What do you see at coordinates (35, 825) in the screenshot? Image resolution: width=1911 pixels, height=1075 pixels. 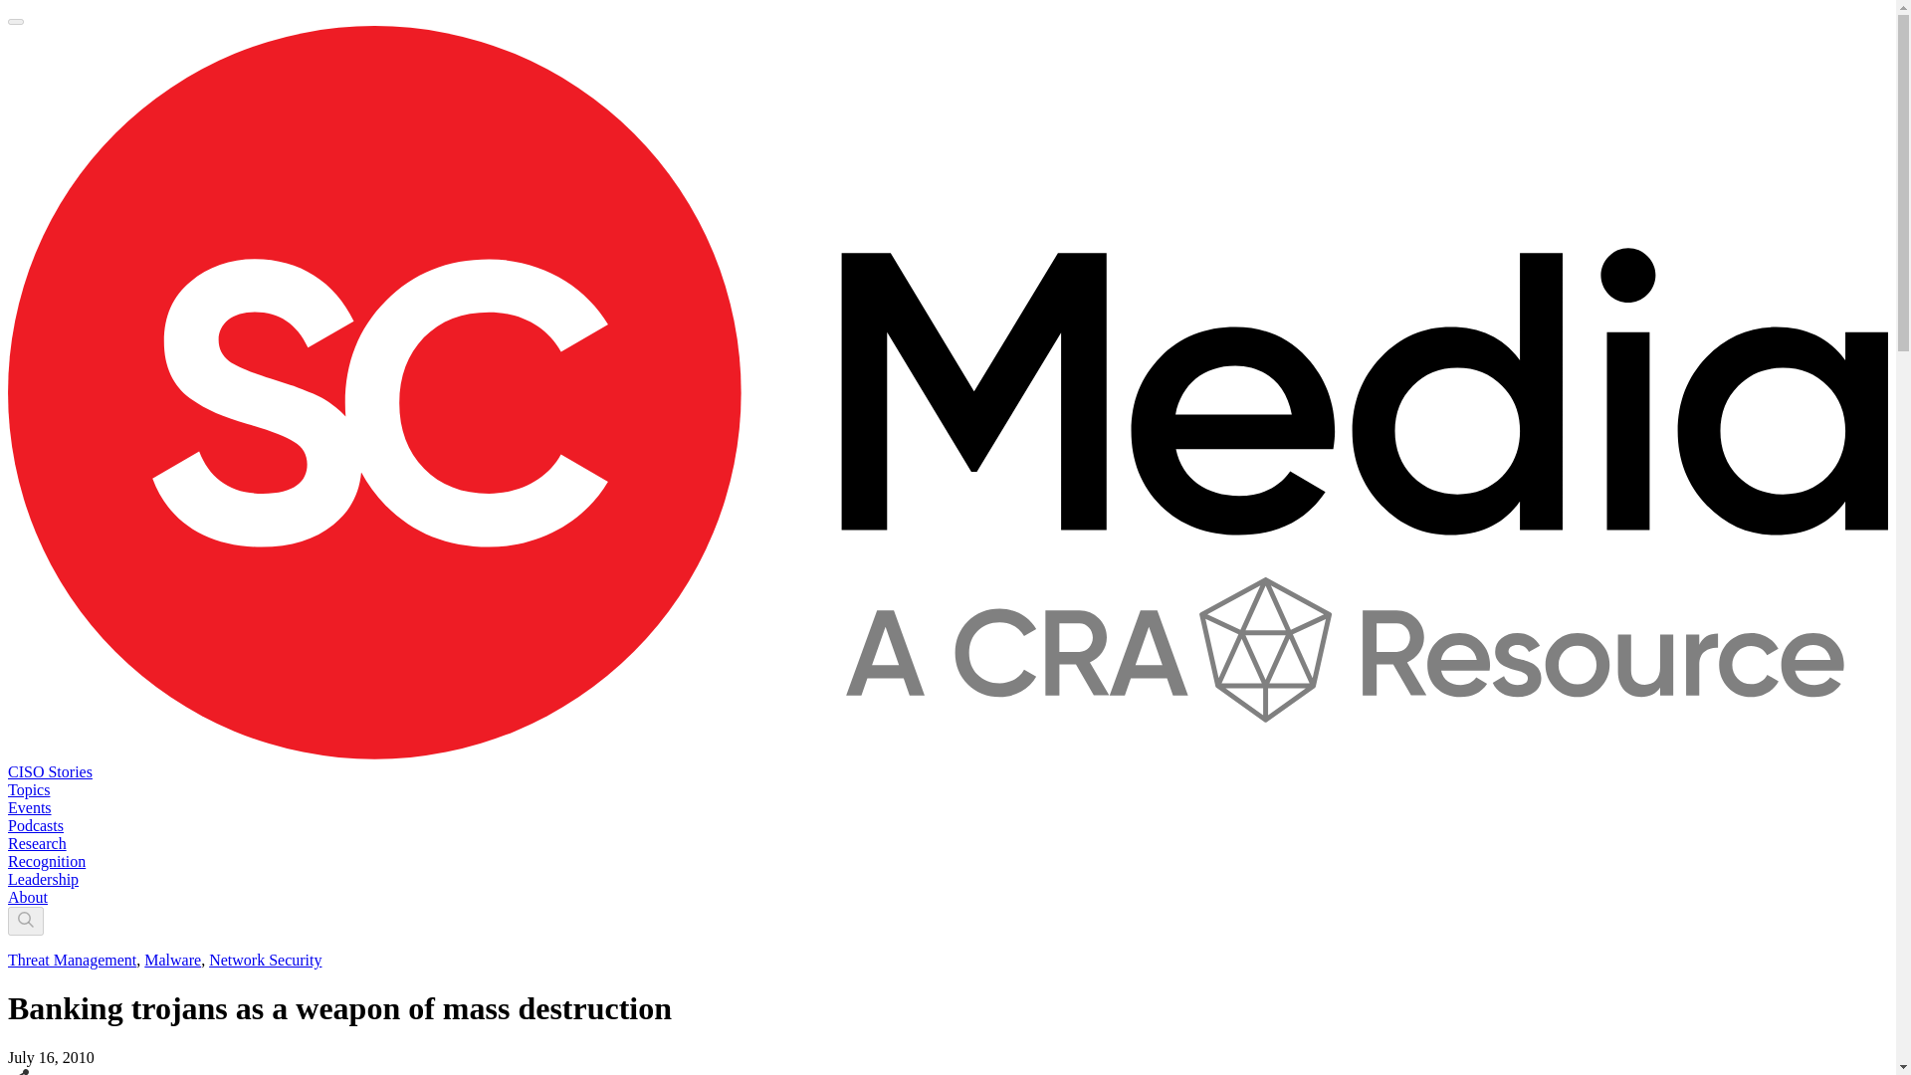 I see `Podcasts` at bounding box center [35, 825].